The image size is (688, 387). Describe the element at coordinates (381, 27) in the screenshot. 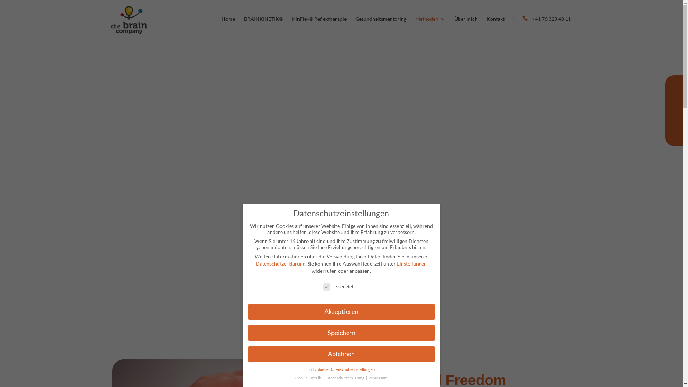

I see `Gesundheitsmentoring` at that location.